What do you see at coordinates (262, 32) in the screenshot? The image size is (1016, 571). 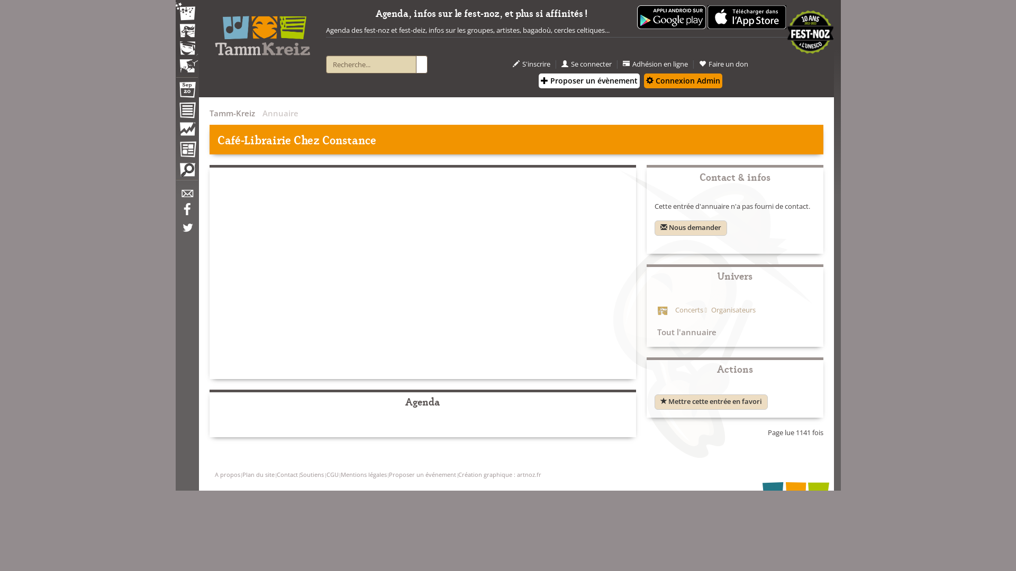 I see `Accueil - Tamm Kreiz` at bounding box center [262, 32].